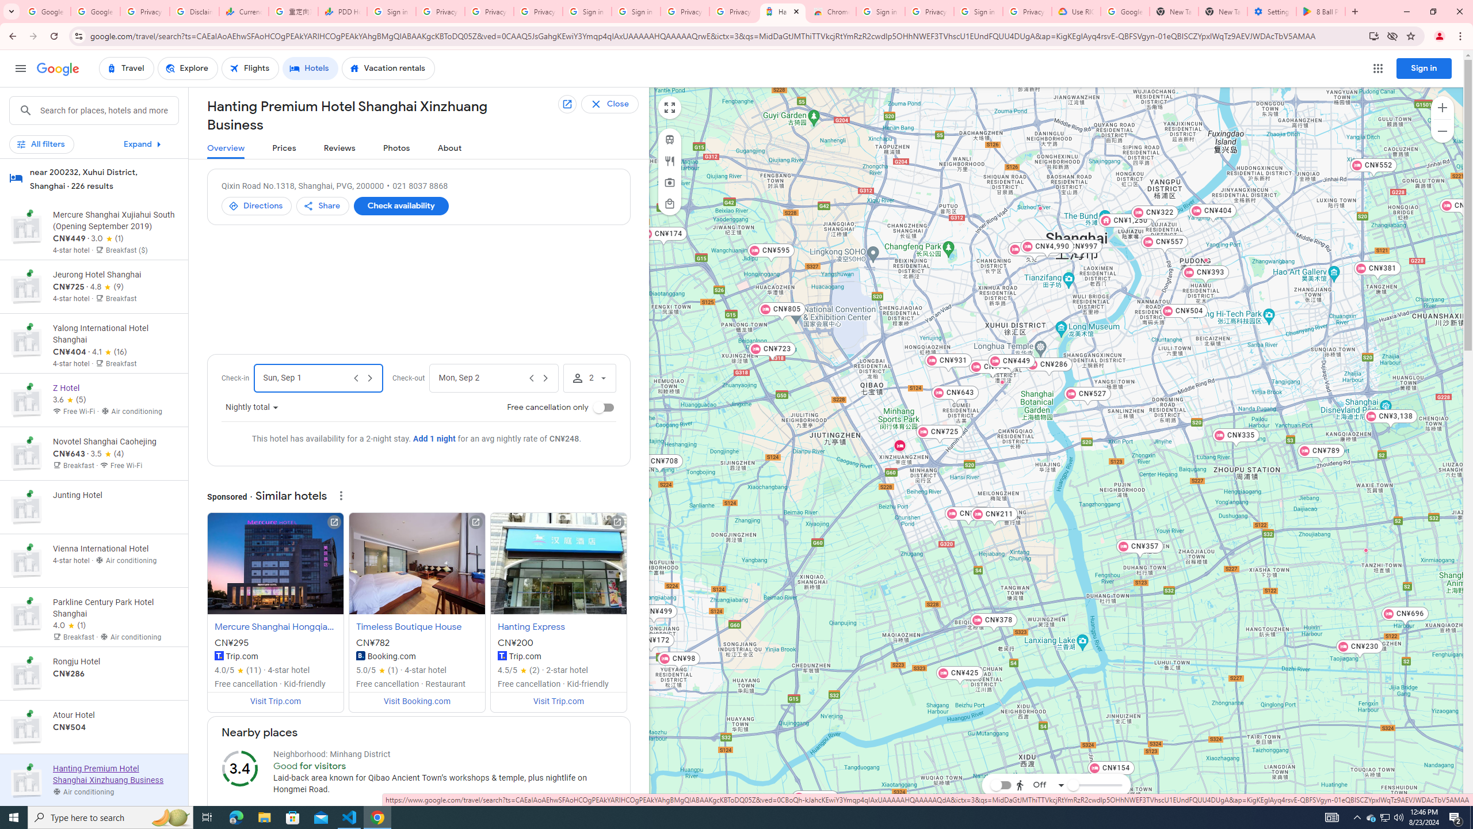 This screenshot has width=1473, height=829. I want to click on View prices for Jeurong Hotel Shanghai, so click(115, 327).